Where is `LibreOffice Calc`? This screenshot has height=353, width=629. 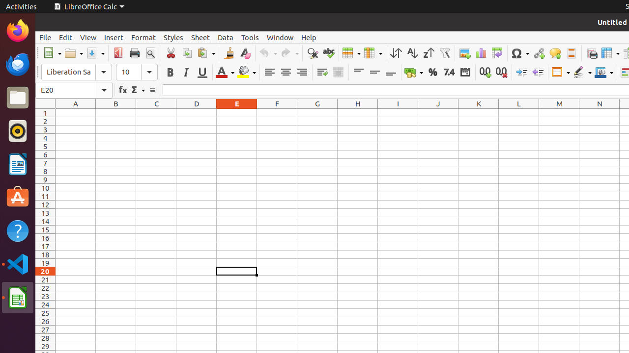 LibreOffice Calc is located at coordinates (89, 7).